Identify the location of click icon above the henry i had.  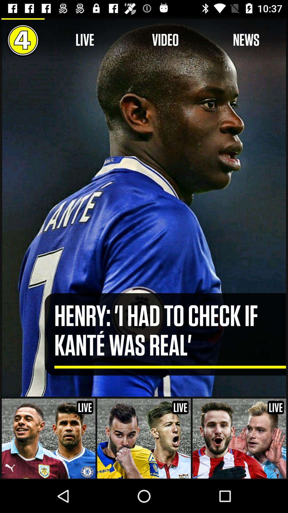
(246, 40).